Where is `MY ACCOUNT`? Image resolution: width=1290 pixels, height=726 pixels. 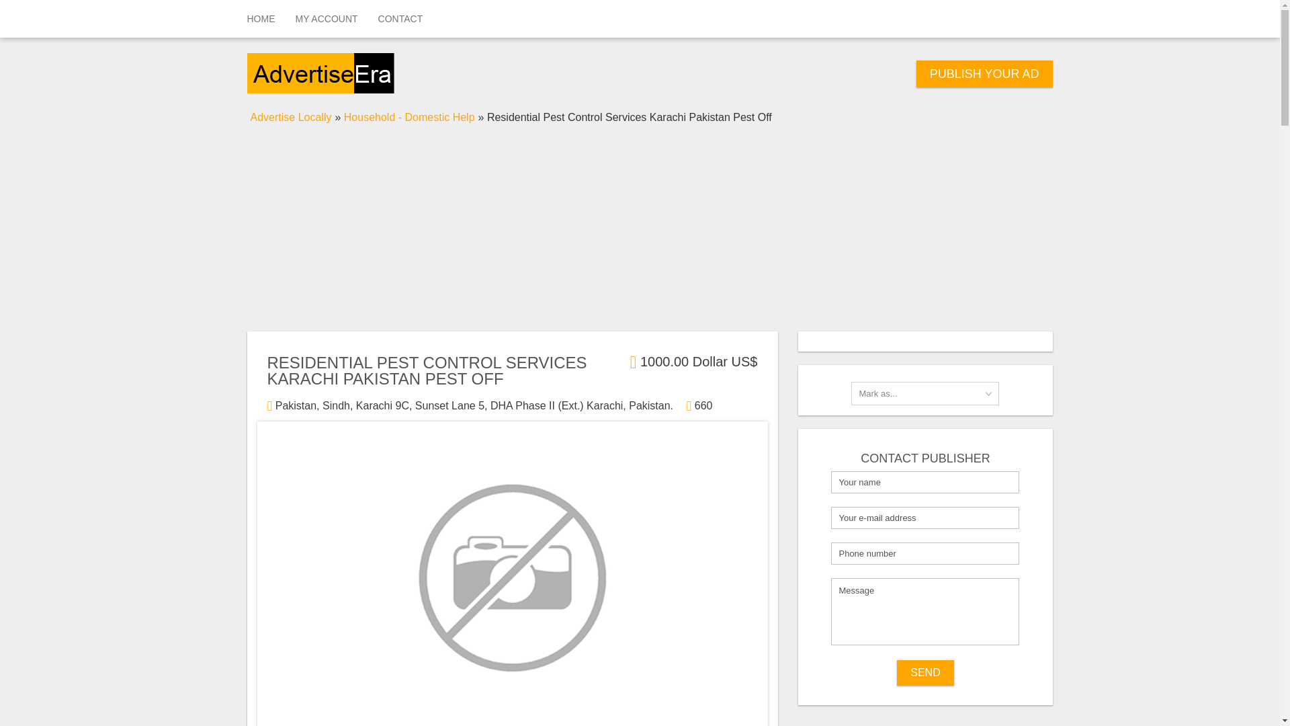
MY ACCOUNT is located at coordinates (327, 19).